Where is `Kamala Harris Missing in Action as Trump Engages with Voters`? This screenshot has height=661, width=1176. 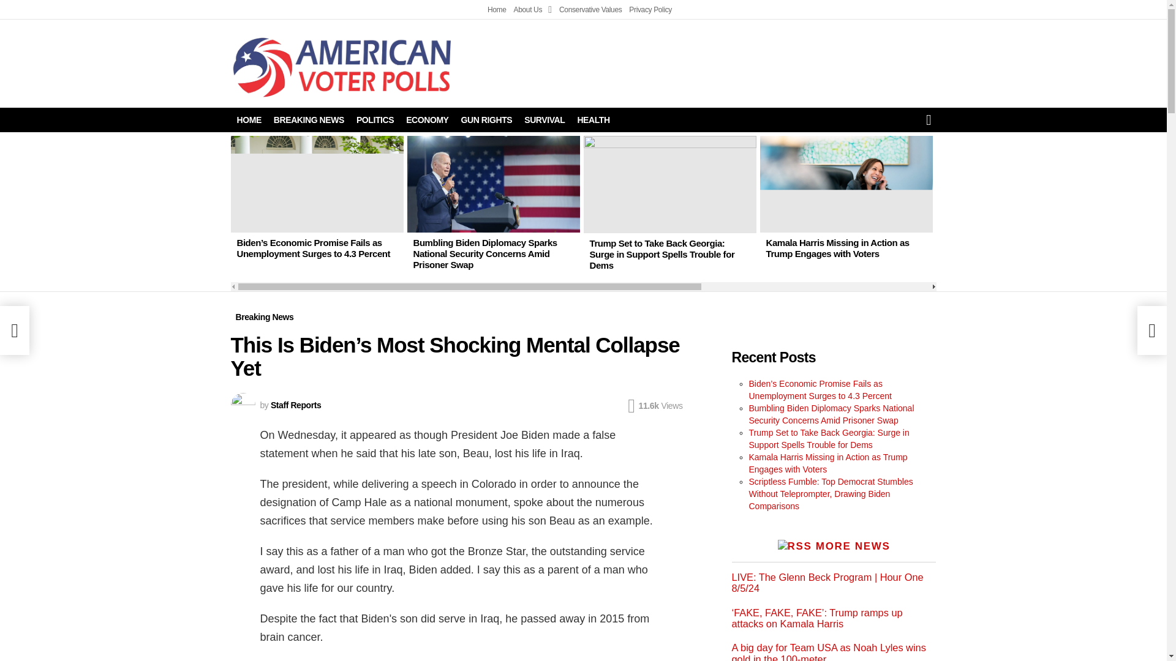
Kamala Harris Missing in Action as Trump Engages with Voters is located at coordinates (846, 184).